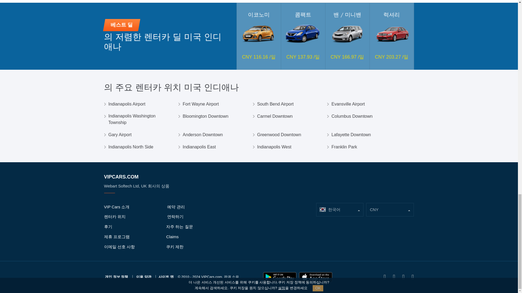 The height and width of the screenshot is (293, 522). What do you see at coordinates (275, 116) in the screenshot?
I see `Carmel Downtown` at bounding box center [275, 116].